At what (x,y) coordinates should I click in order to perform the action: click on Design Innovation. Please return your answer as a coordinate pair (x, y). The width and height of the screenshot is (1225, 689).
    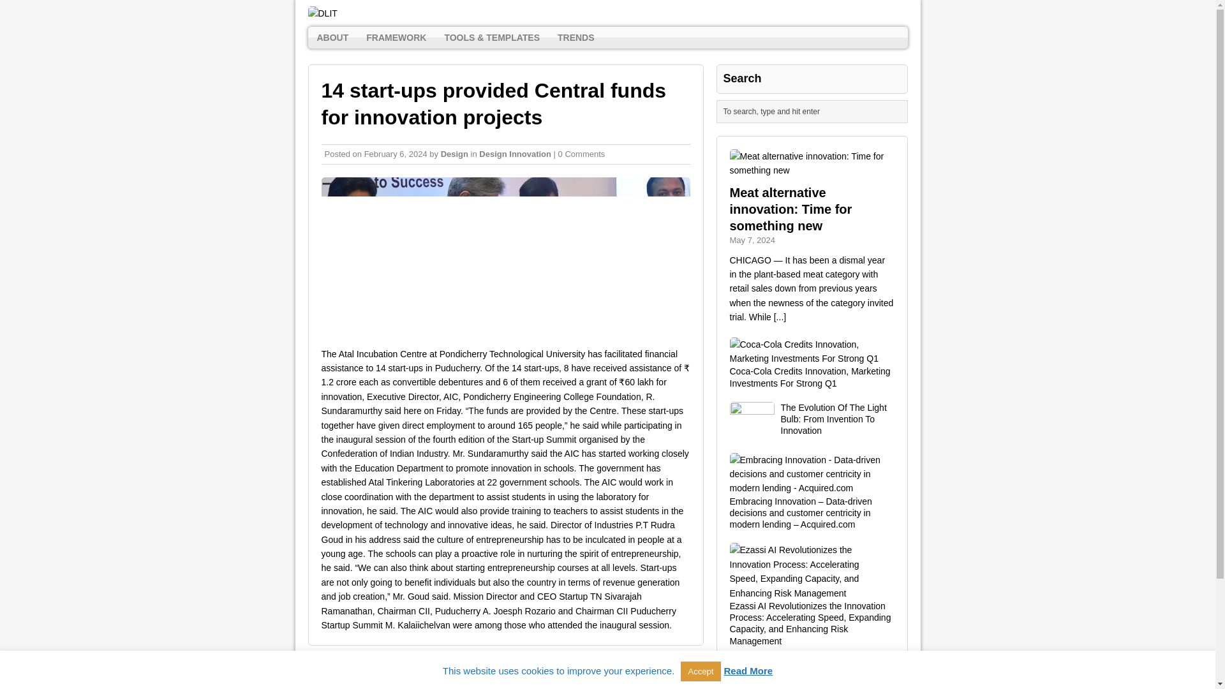
    Looking at the image, I should click on (515, 154).